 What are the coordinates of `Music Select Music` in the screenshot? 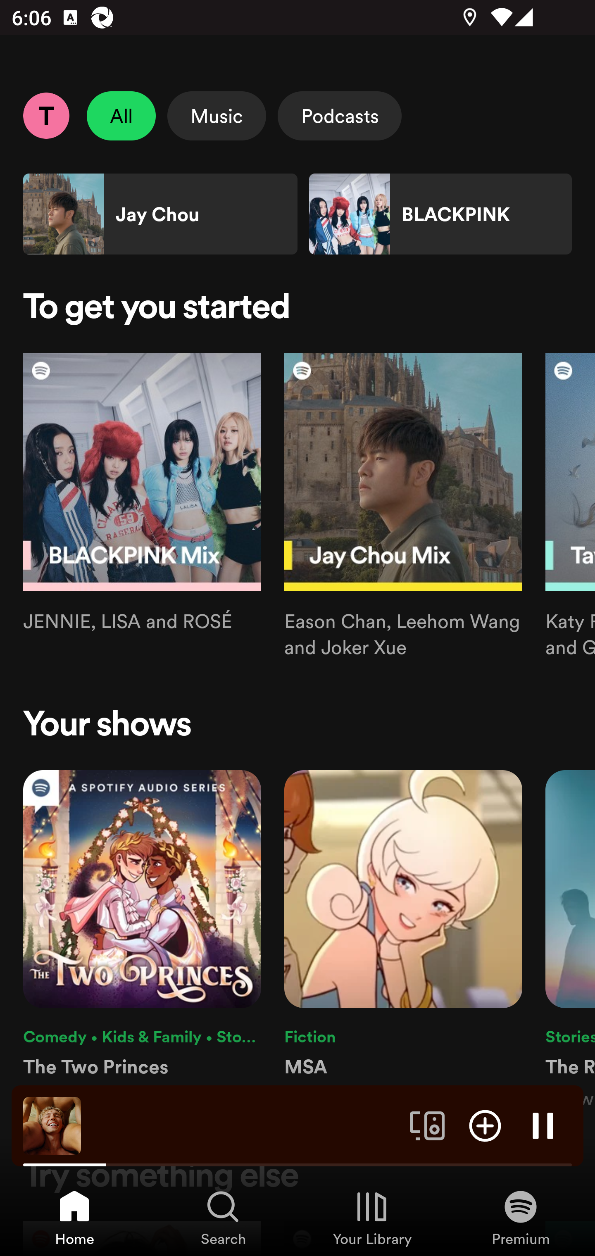 It's located at (217, 116).